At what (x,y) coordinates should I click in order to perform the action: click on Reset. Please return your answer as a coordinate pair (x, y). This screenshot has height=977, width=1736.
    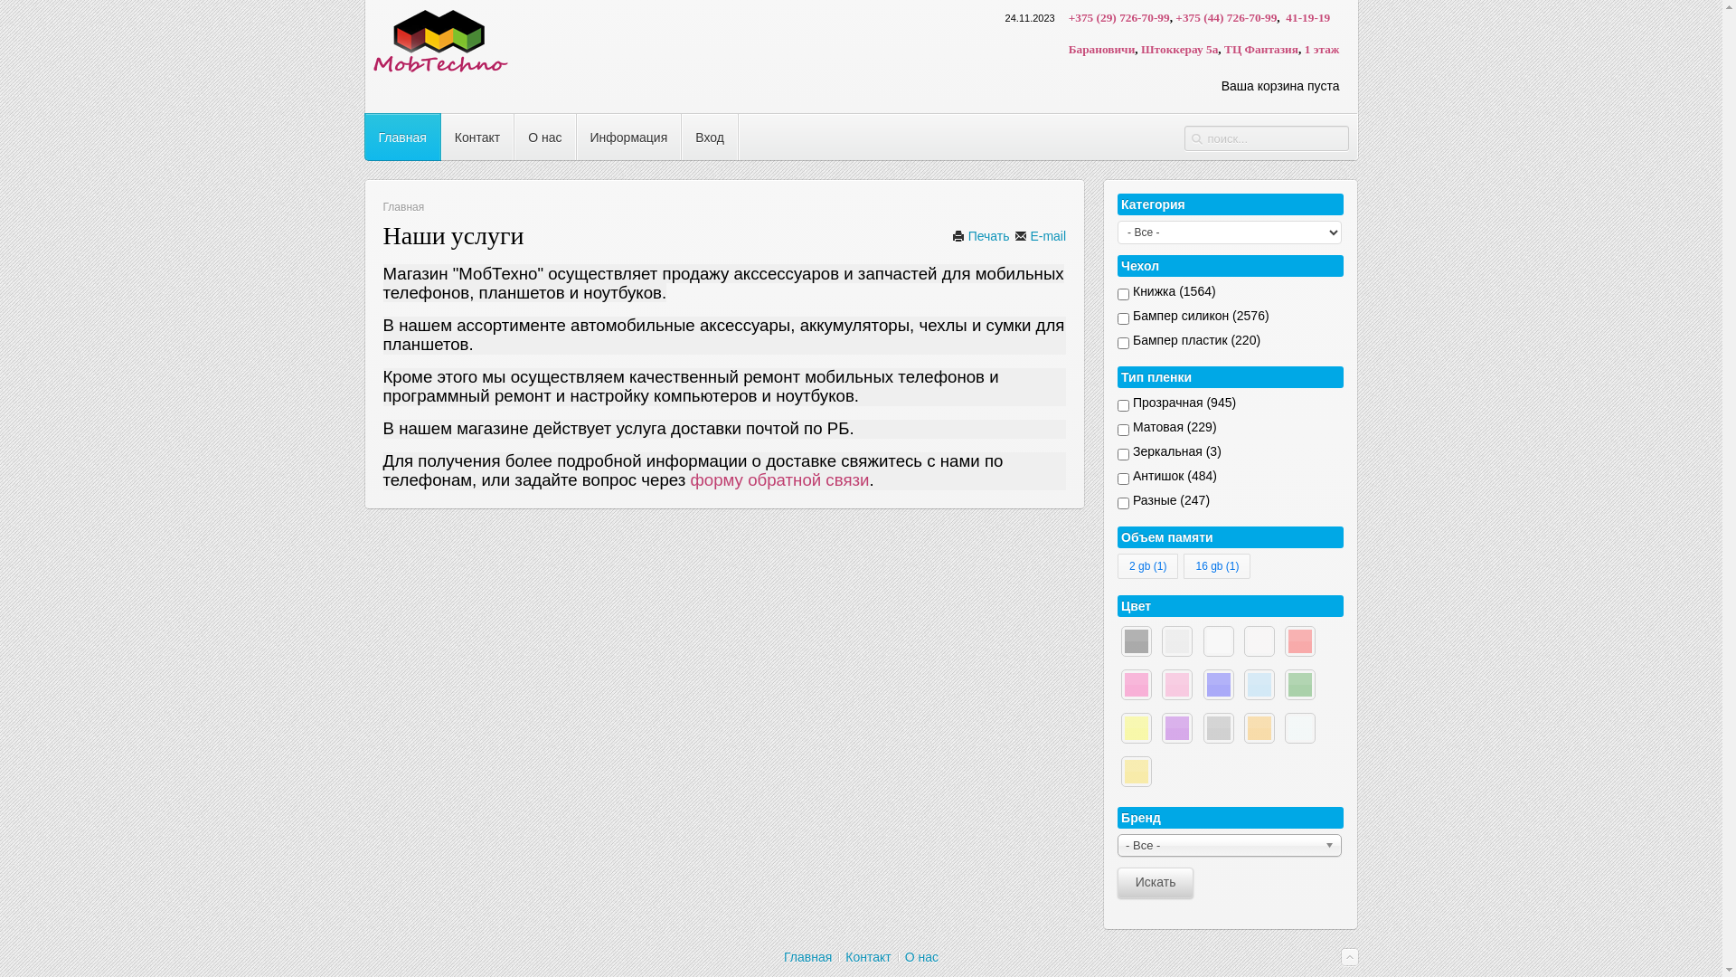
    Looking at the image, I should click on (5, 4).